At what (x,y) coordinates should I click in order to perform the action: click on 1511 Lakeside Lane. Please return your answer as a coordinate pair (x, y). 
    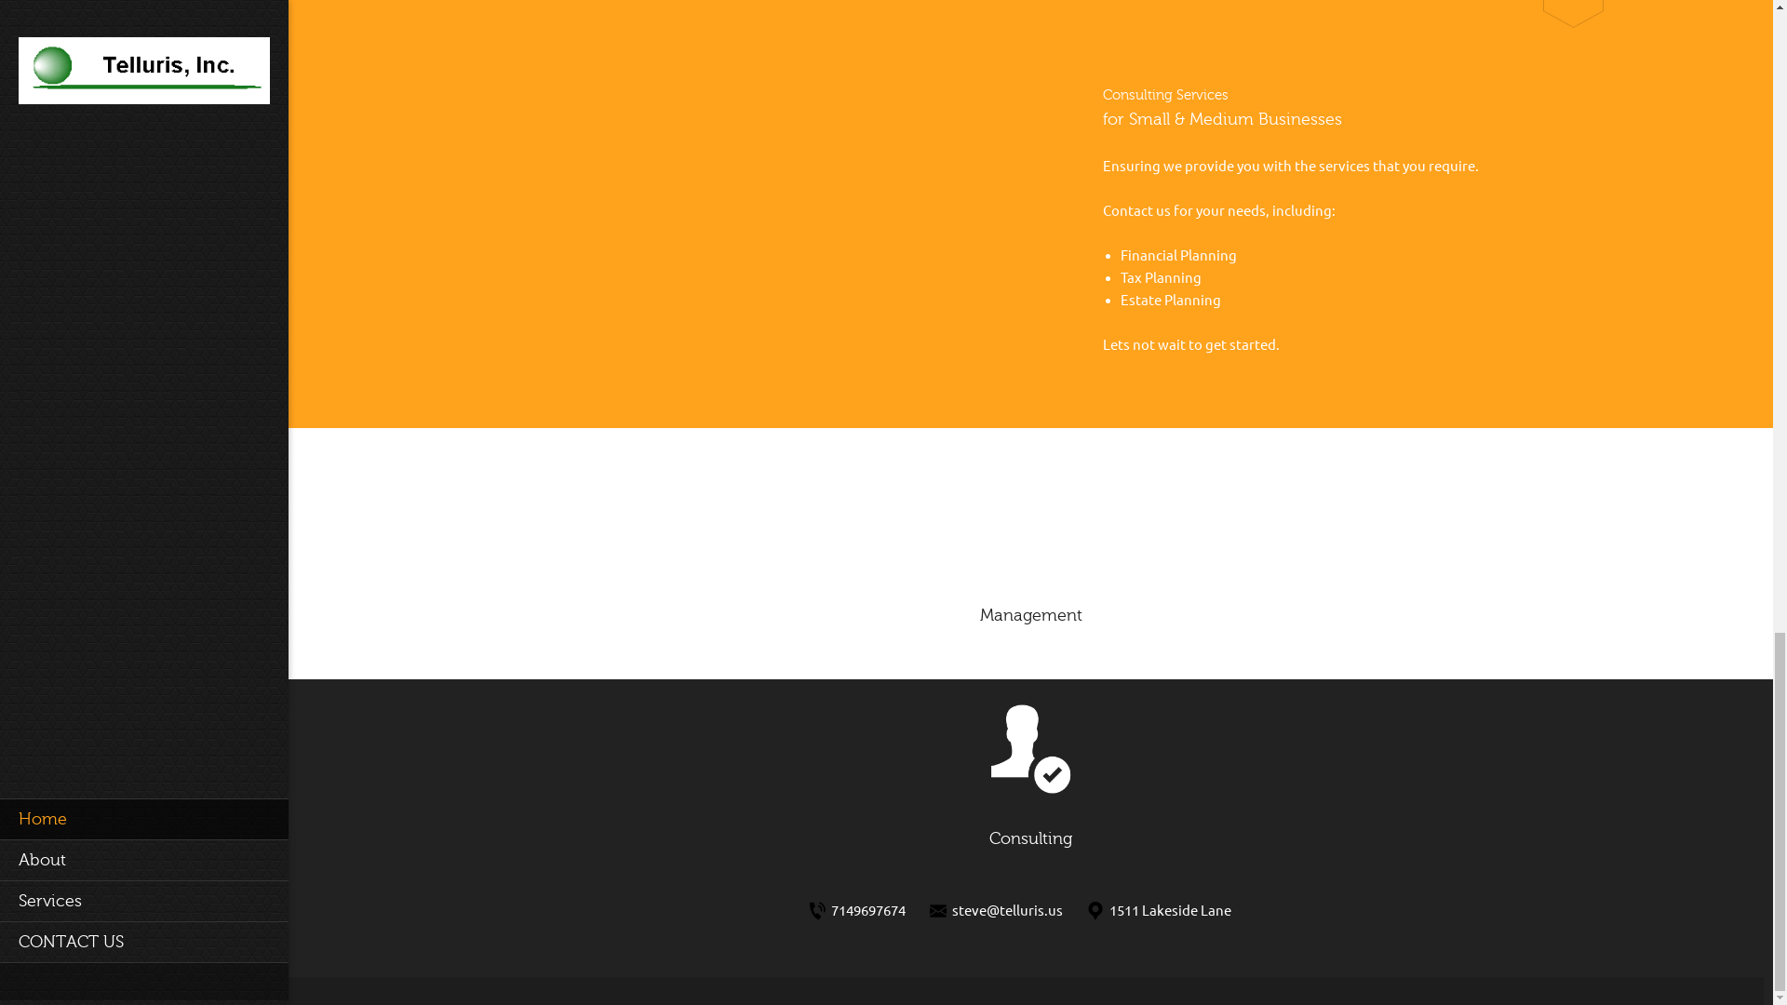
    Looking at the image, I should click on (1165, 910).